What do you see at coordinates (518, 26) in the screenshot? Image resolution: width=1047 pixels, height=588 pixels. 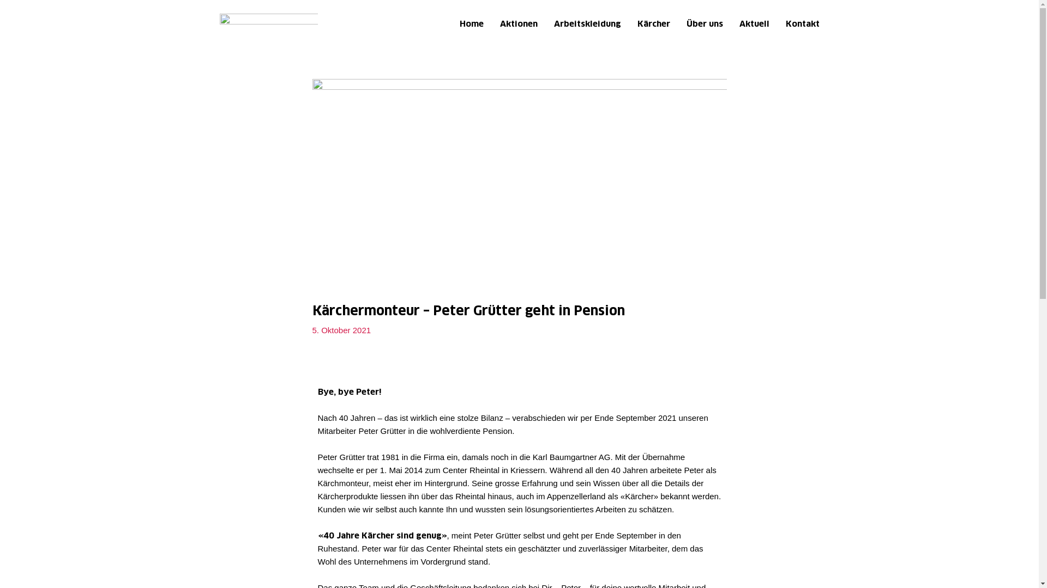 I see `Aktionen` at bounding box center [518, 26].